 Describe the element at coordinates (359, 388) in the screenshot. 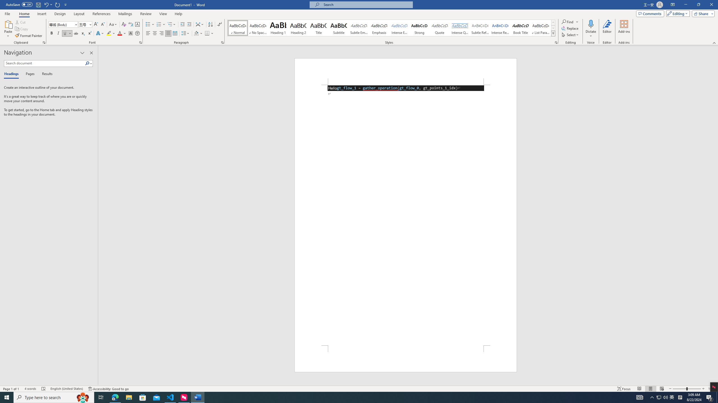

I see `Class: MsoCommandBar` at that location.